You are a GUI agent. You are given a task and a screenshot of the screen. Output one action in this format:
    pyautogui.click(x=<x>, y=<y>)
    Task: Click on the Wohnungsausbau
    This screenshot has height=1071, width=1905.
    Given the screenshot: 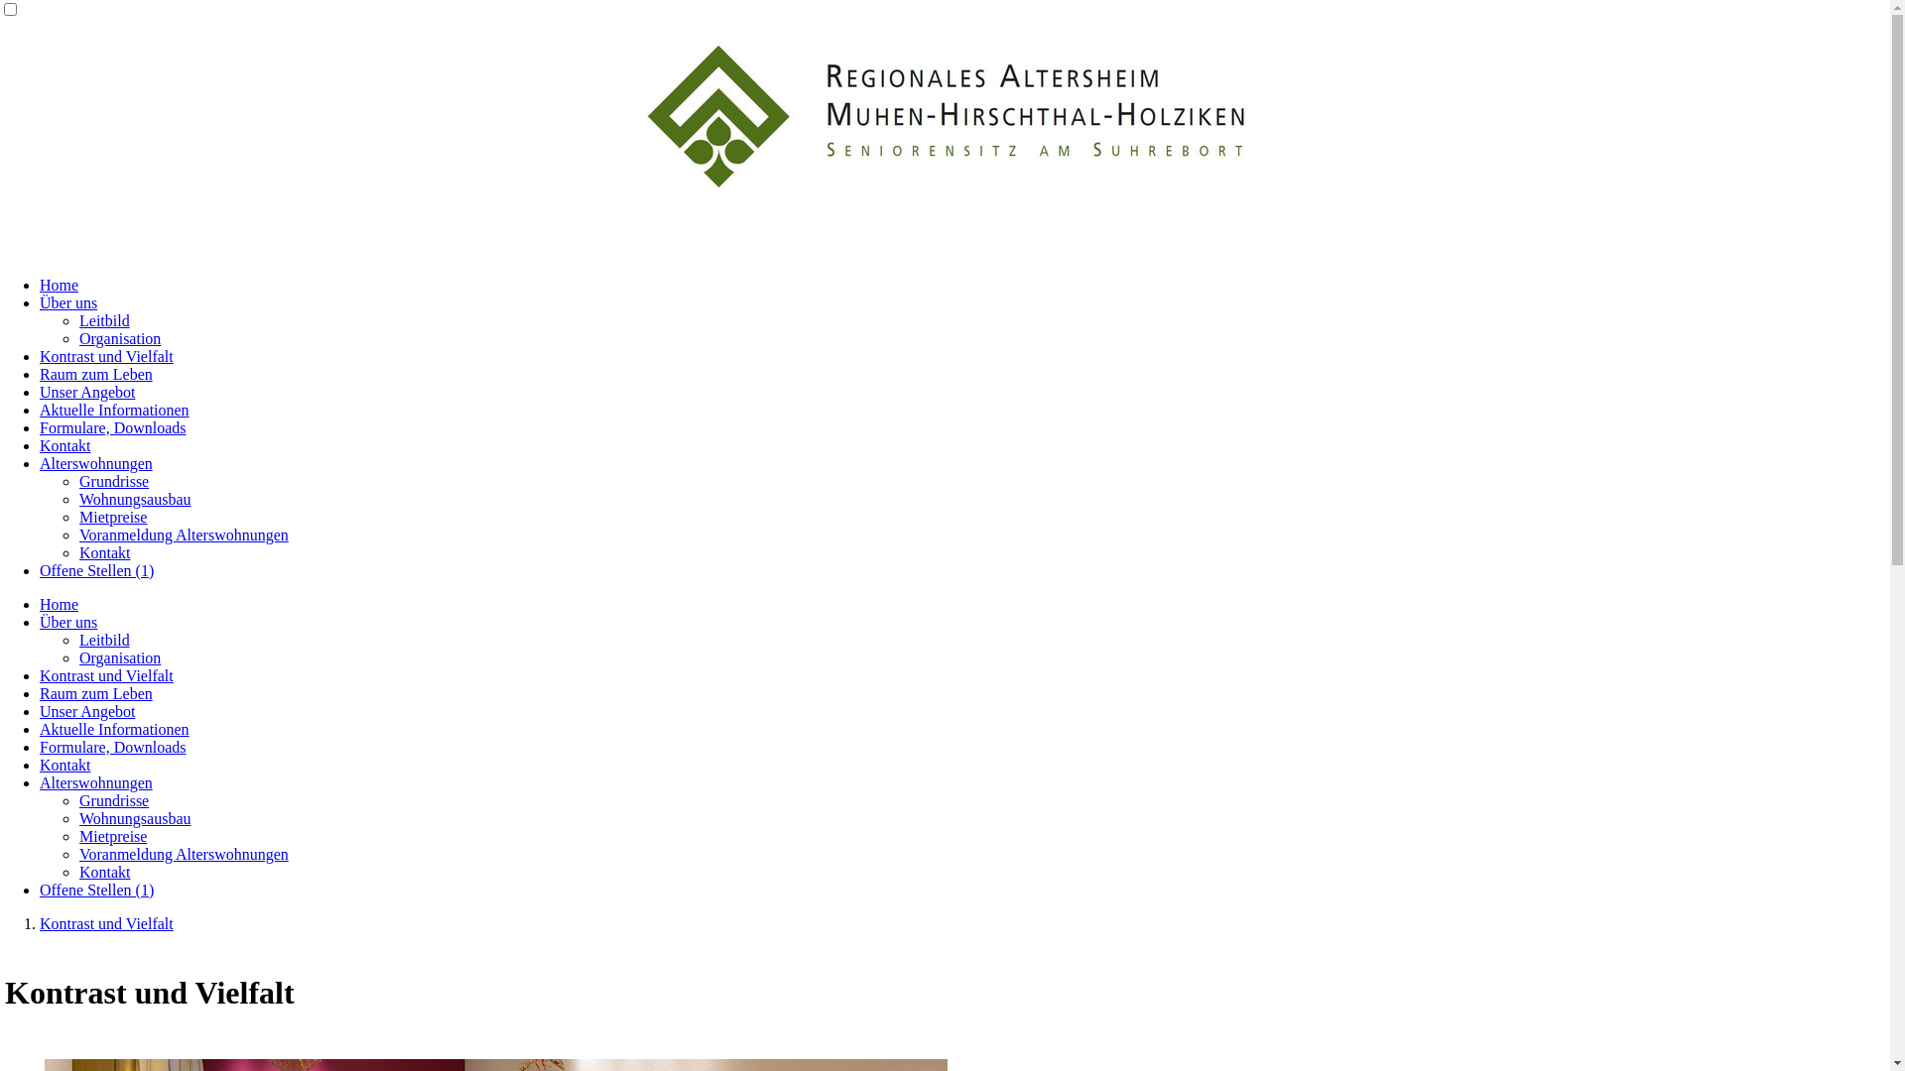 What is the action you would take?
    pyautogui.click(x=135, y=819)
    